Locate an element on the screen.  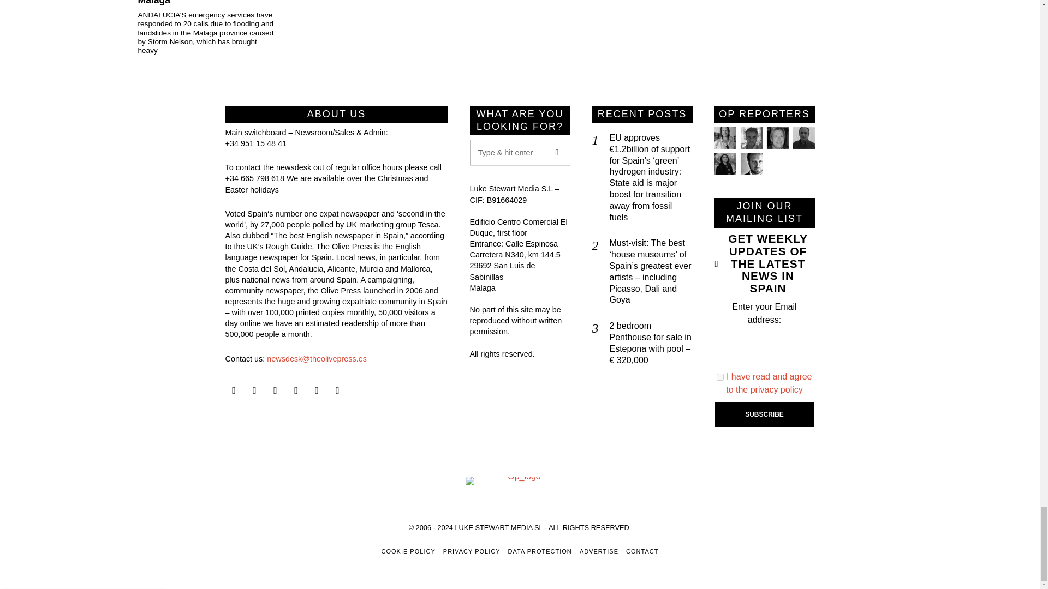
Go is located at coordinates (557, 152).